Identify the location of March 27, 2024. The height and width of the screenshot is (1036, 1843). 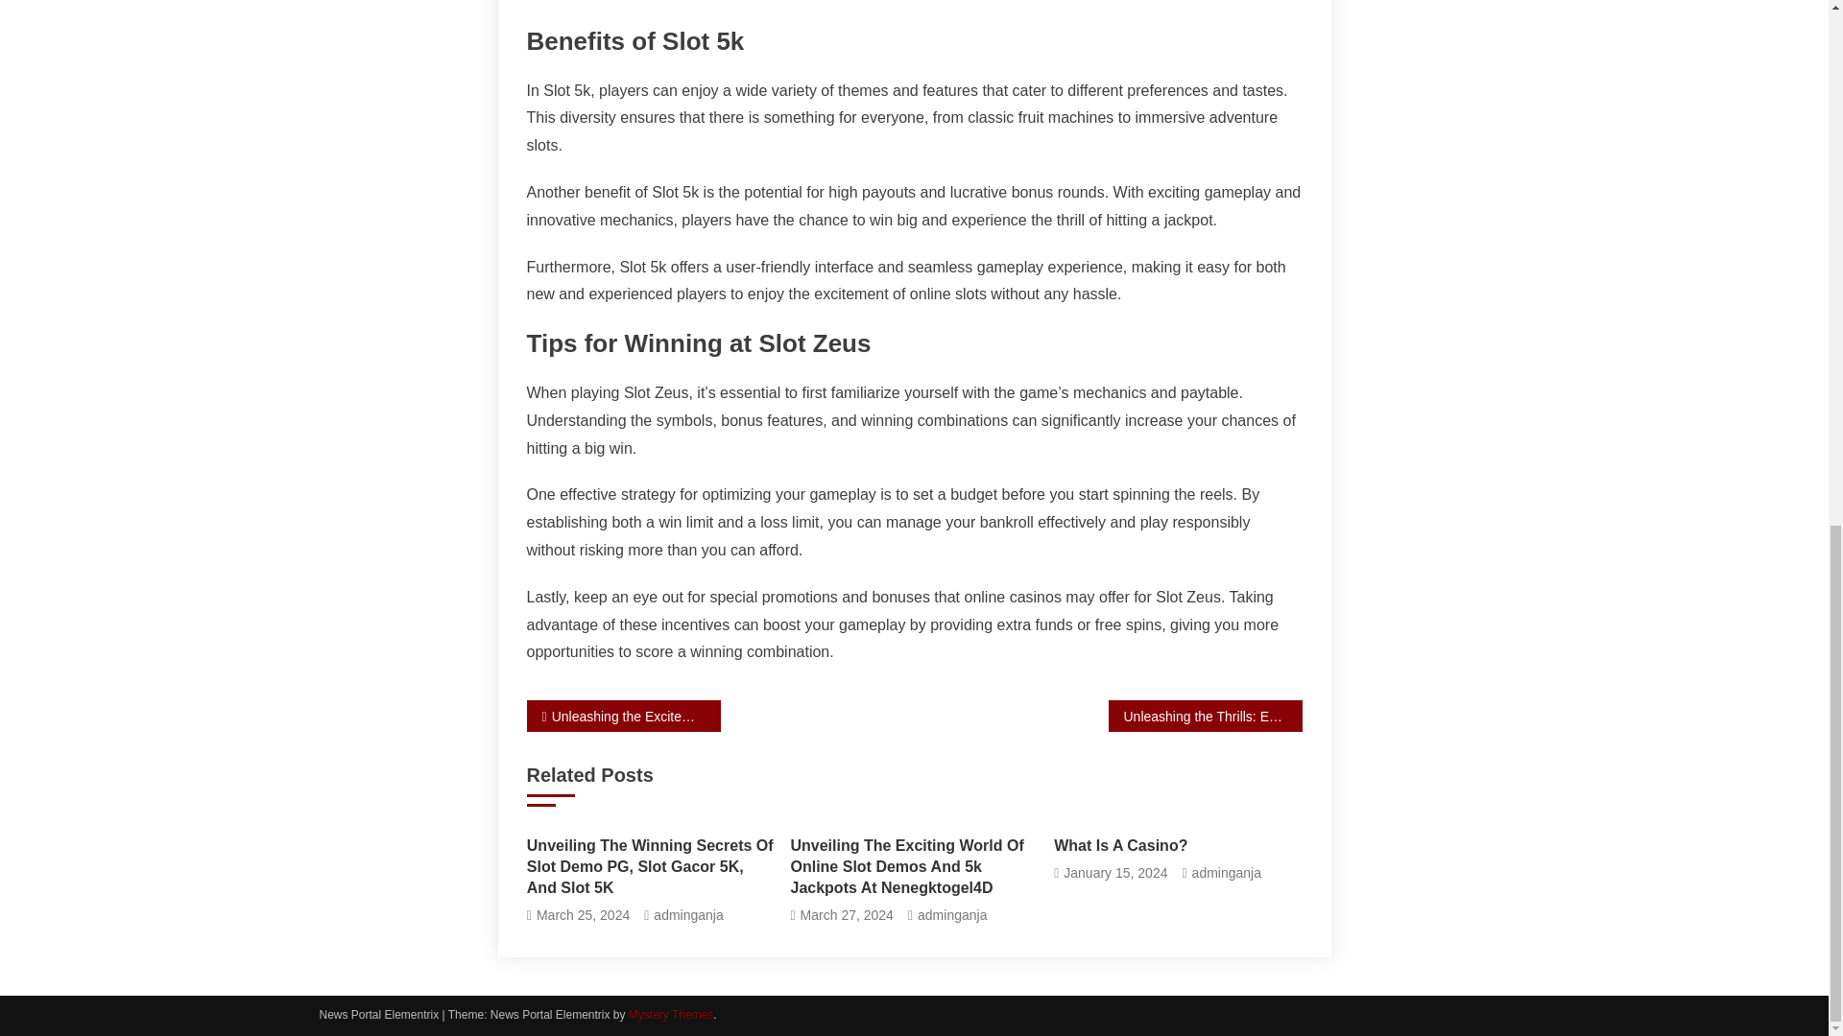
(847, 915).